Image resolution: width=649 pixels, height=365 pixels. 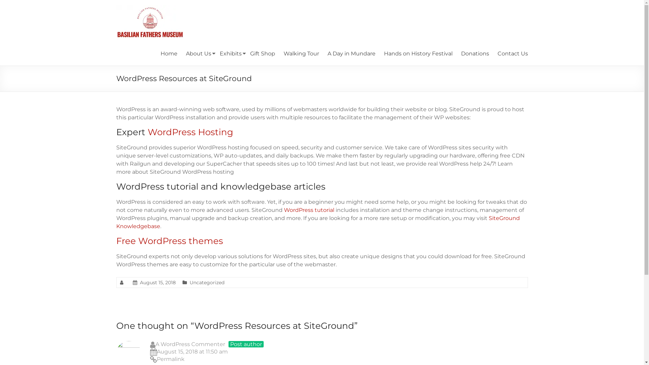 I want to click on Walking Tour, so click(x=301, y=54).